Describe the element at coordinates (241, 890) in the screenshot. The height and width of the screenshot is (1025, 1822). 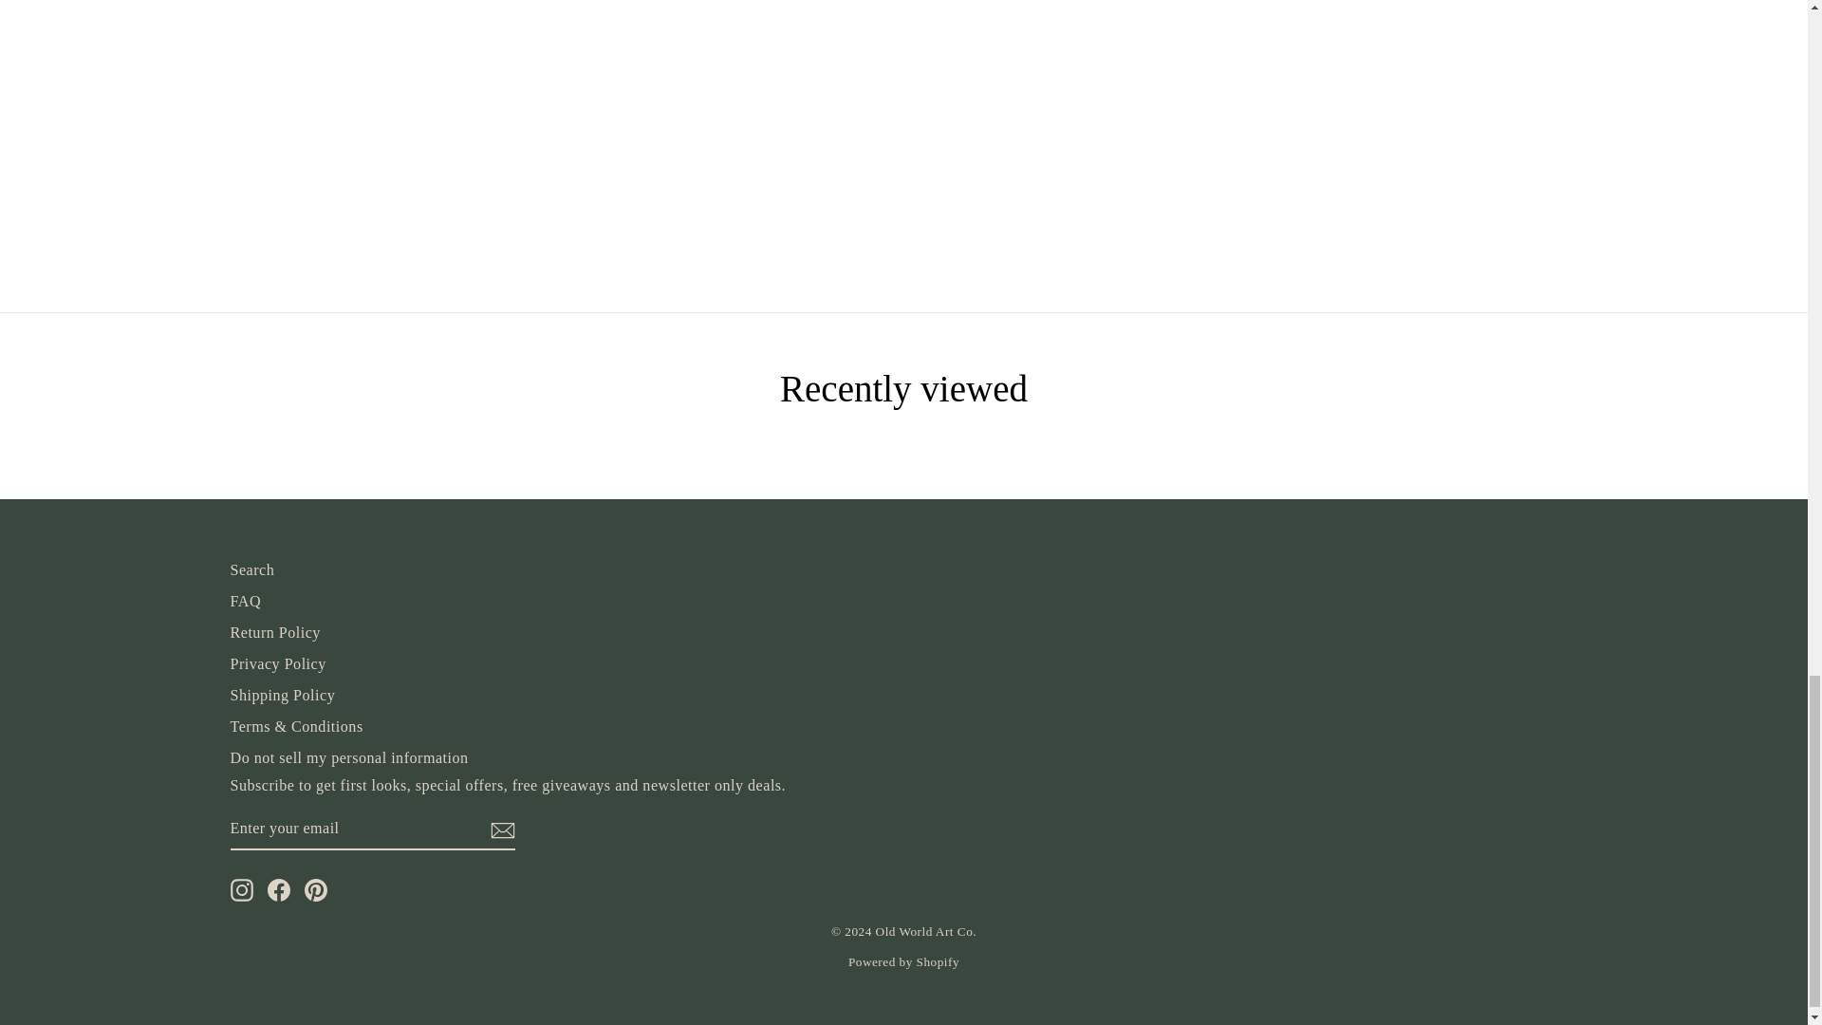
I see `instagram` at that location.